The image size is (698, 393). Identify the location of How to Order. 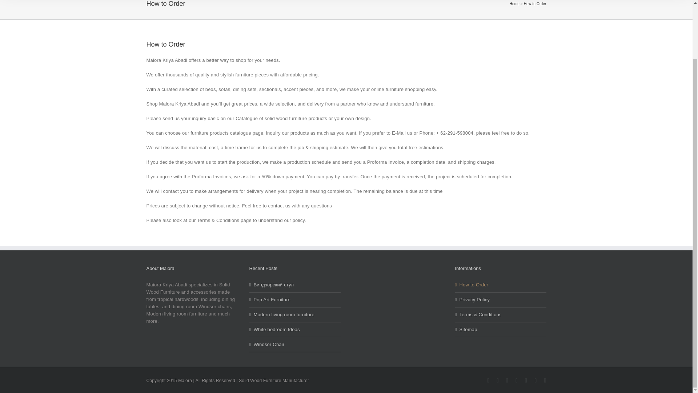
(501, 285).